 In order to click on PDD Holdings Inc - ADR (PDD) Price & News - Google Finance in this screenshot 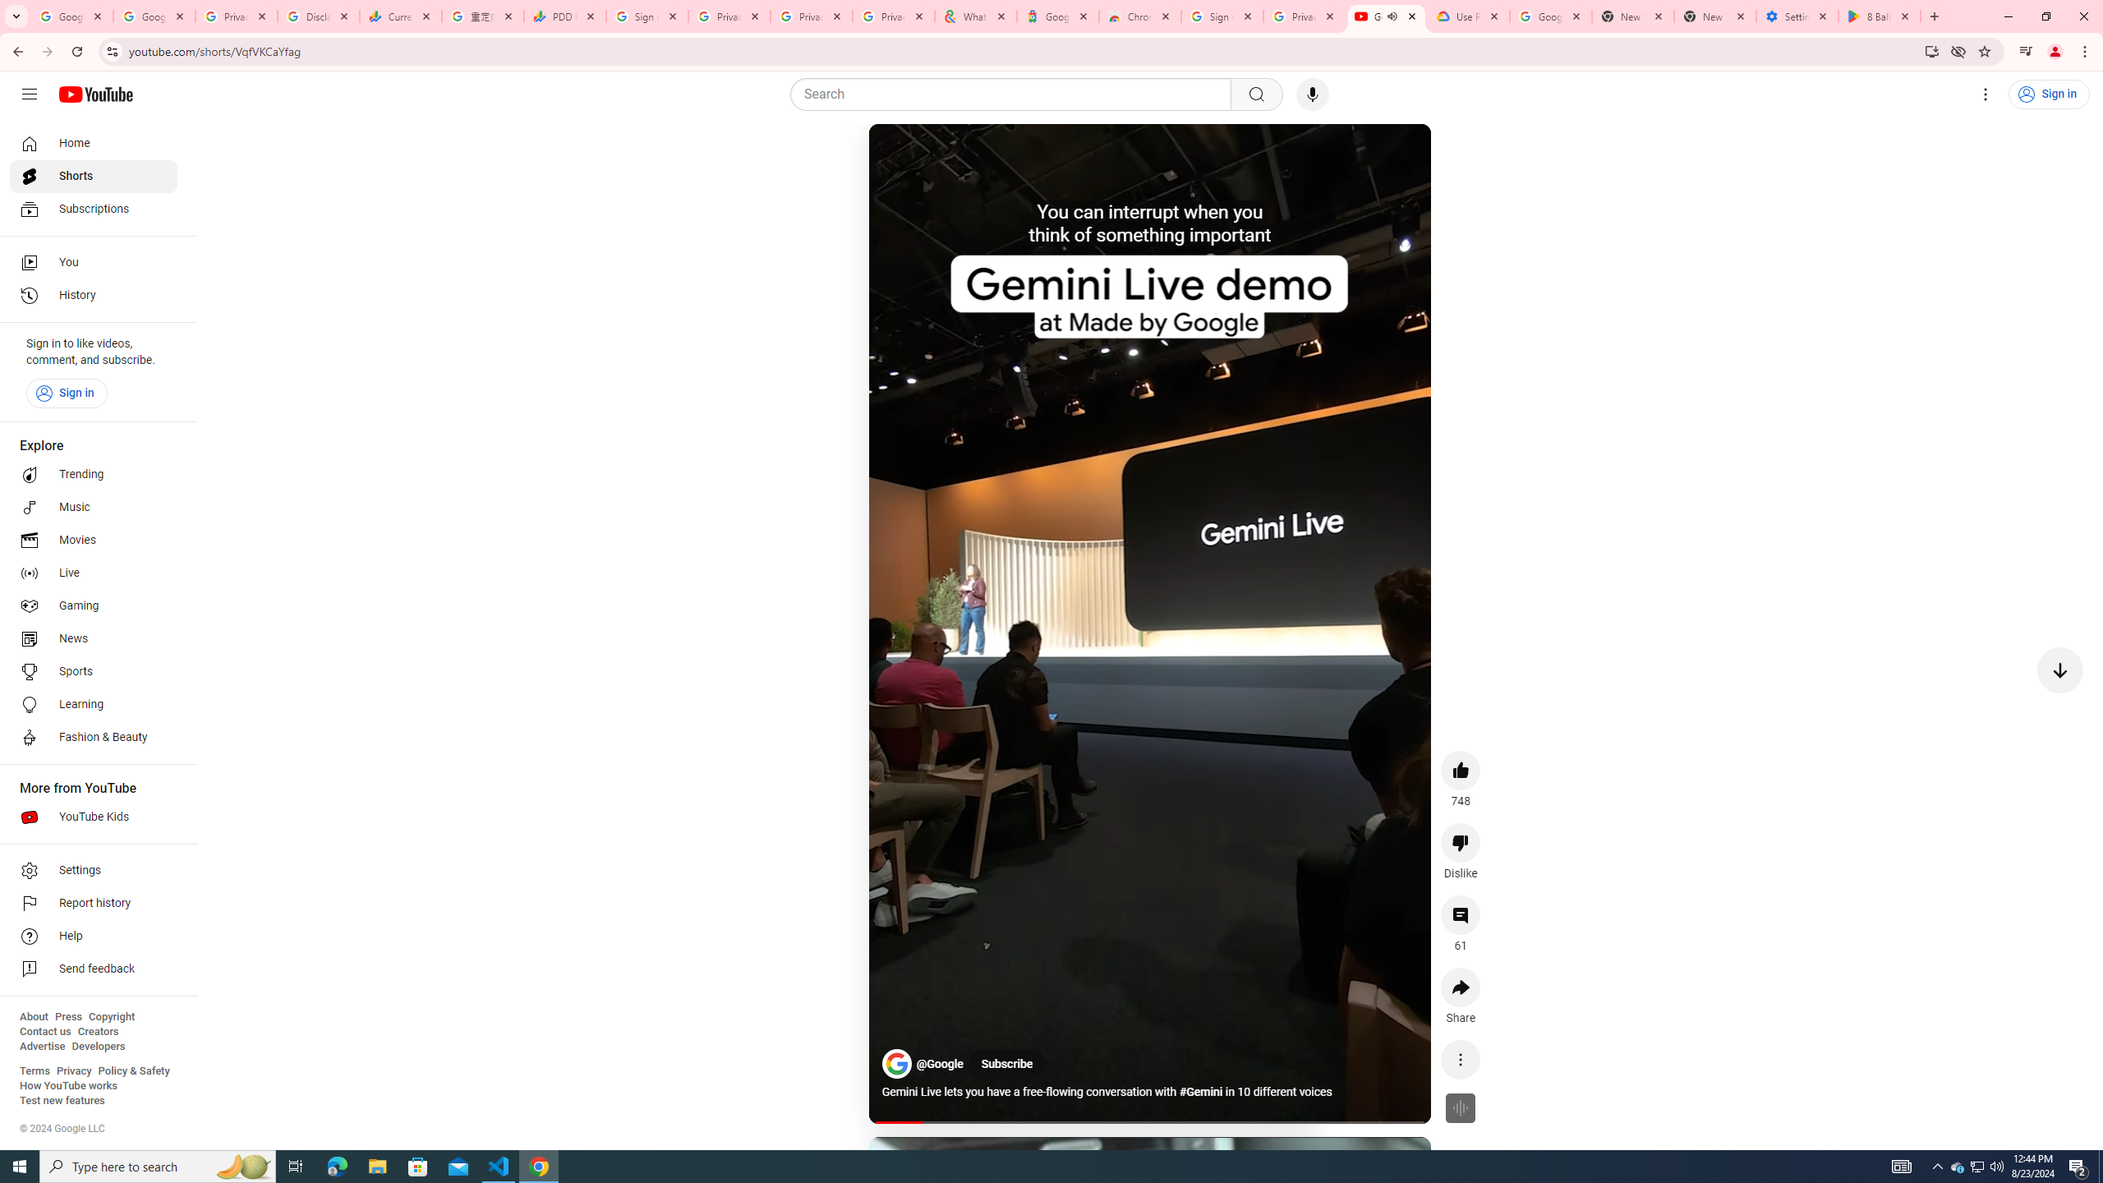, I will do `click(565, 16)`.